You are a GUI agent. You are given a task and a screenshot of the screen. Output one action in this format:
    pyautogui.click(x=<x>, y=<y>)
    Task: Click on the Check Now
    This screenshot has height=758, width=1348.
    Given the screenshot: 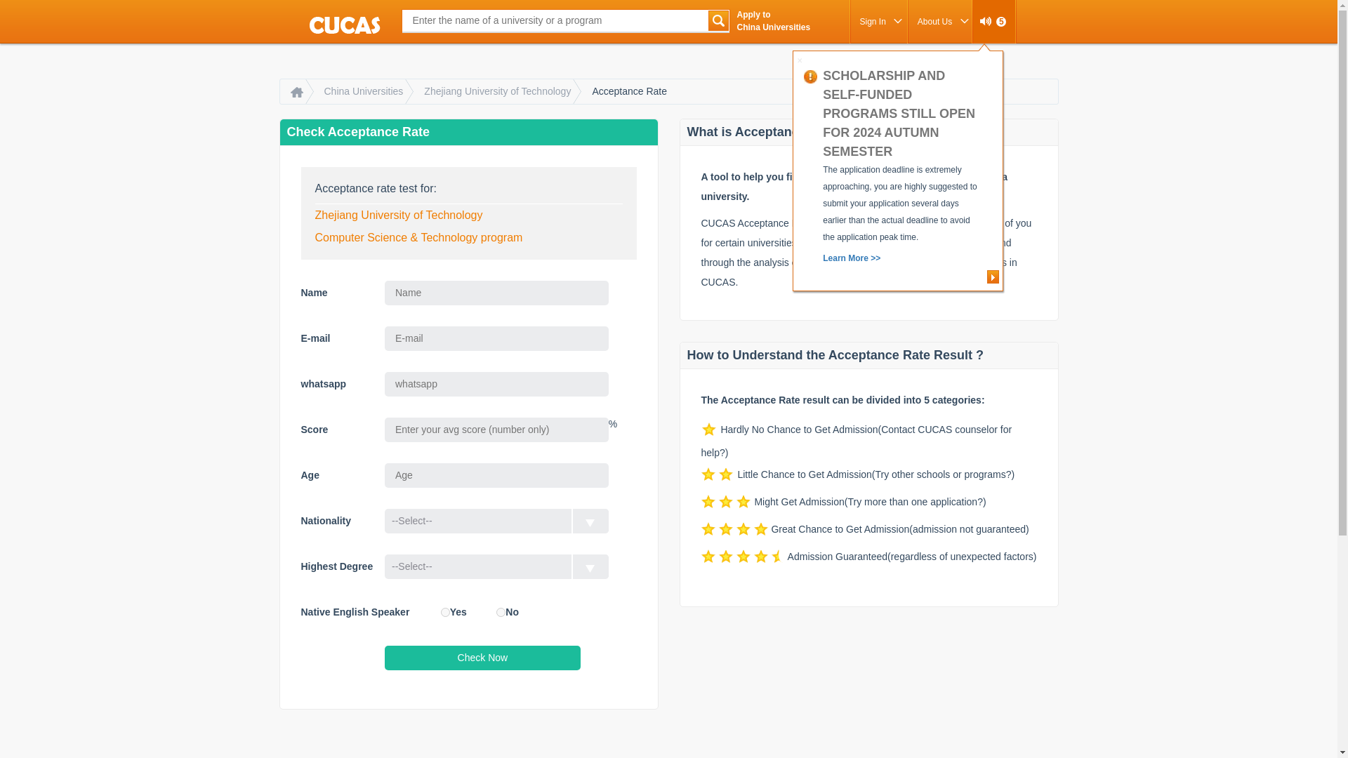 What is the action you would take?
    pyautogui.click(x=482, y=658)
    